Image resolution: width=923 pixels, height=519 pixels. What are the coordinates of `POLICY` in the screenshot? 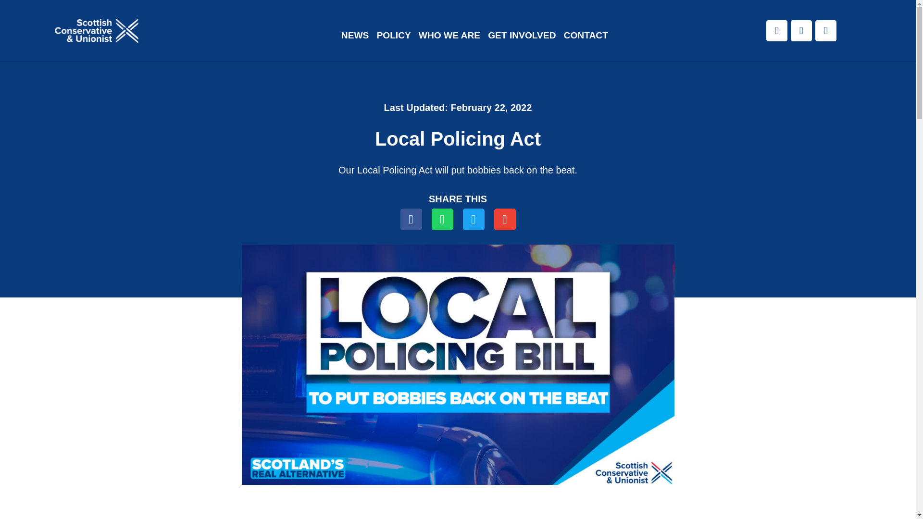 It's located at (393, 36).